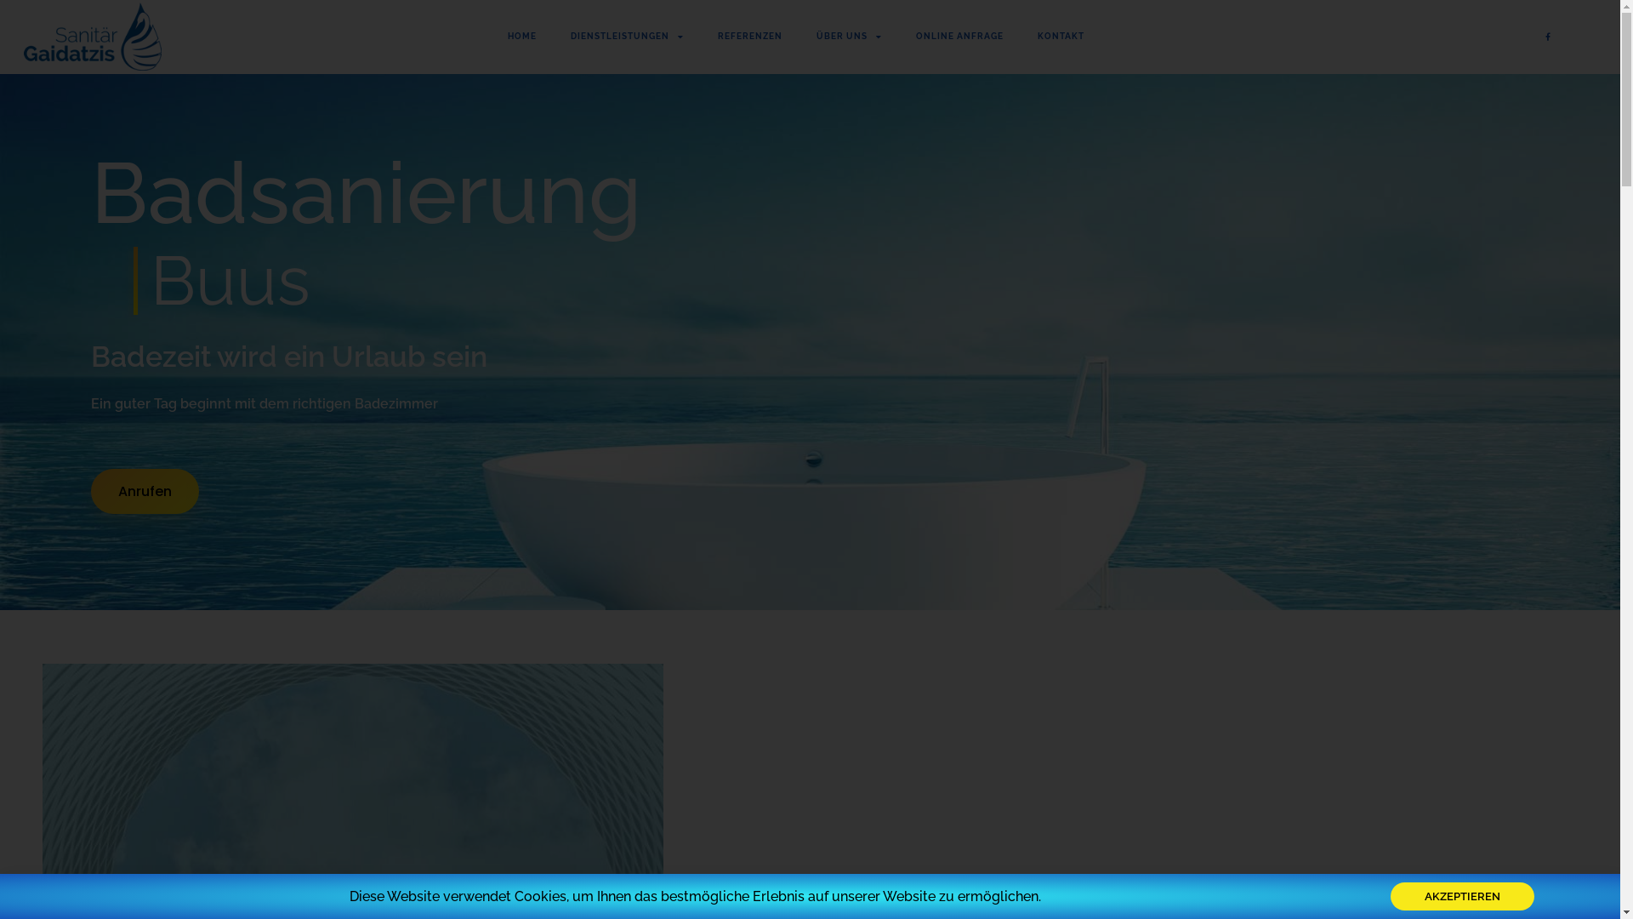  What do you see at coordinates (750, 37) in the screenshot?
I see `REFERENZEN` at bounding box center [750, 37].